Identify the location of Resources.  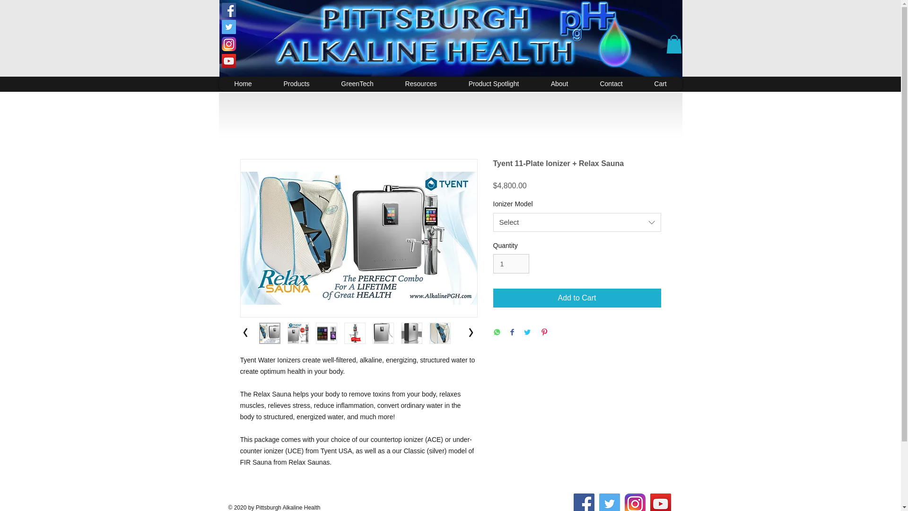
(420, 84).